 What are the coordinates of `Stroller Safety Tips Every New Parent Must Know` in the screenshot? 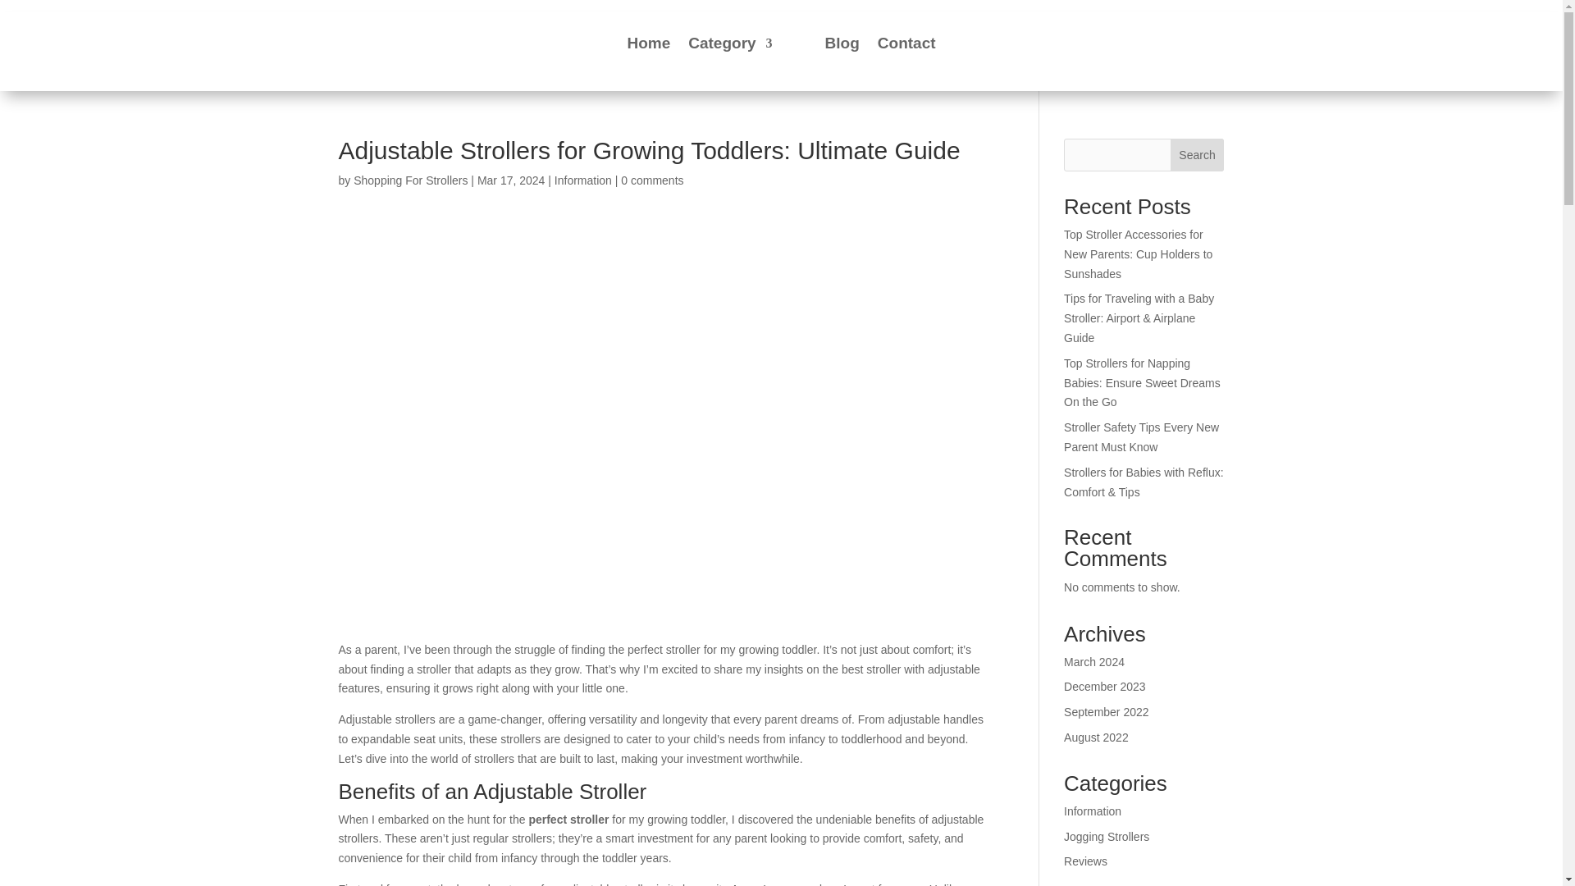 It's located at (1142, 436).